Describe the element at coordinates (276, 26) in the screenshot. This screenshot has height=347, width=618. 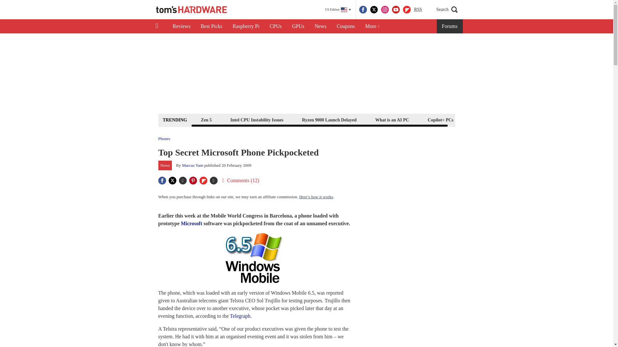
I see `CPUs` at that location.